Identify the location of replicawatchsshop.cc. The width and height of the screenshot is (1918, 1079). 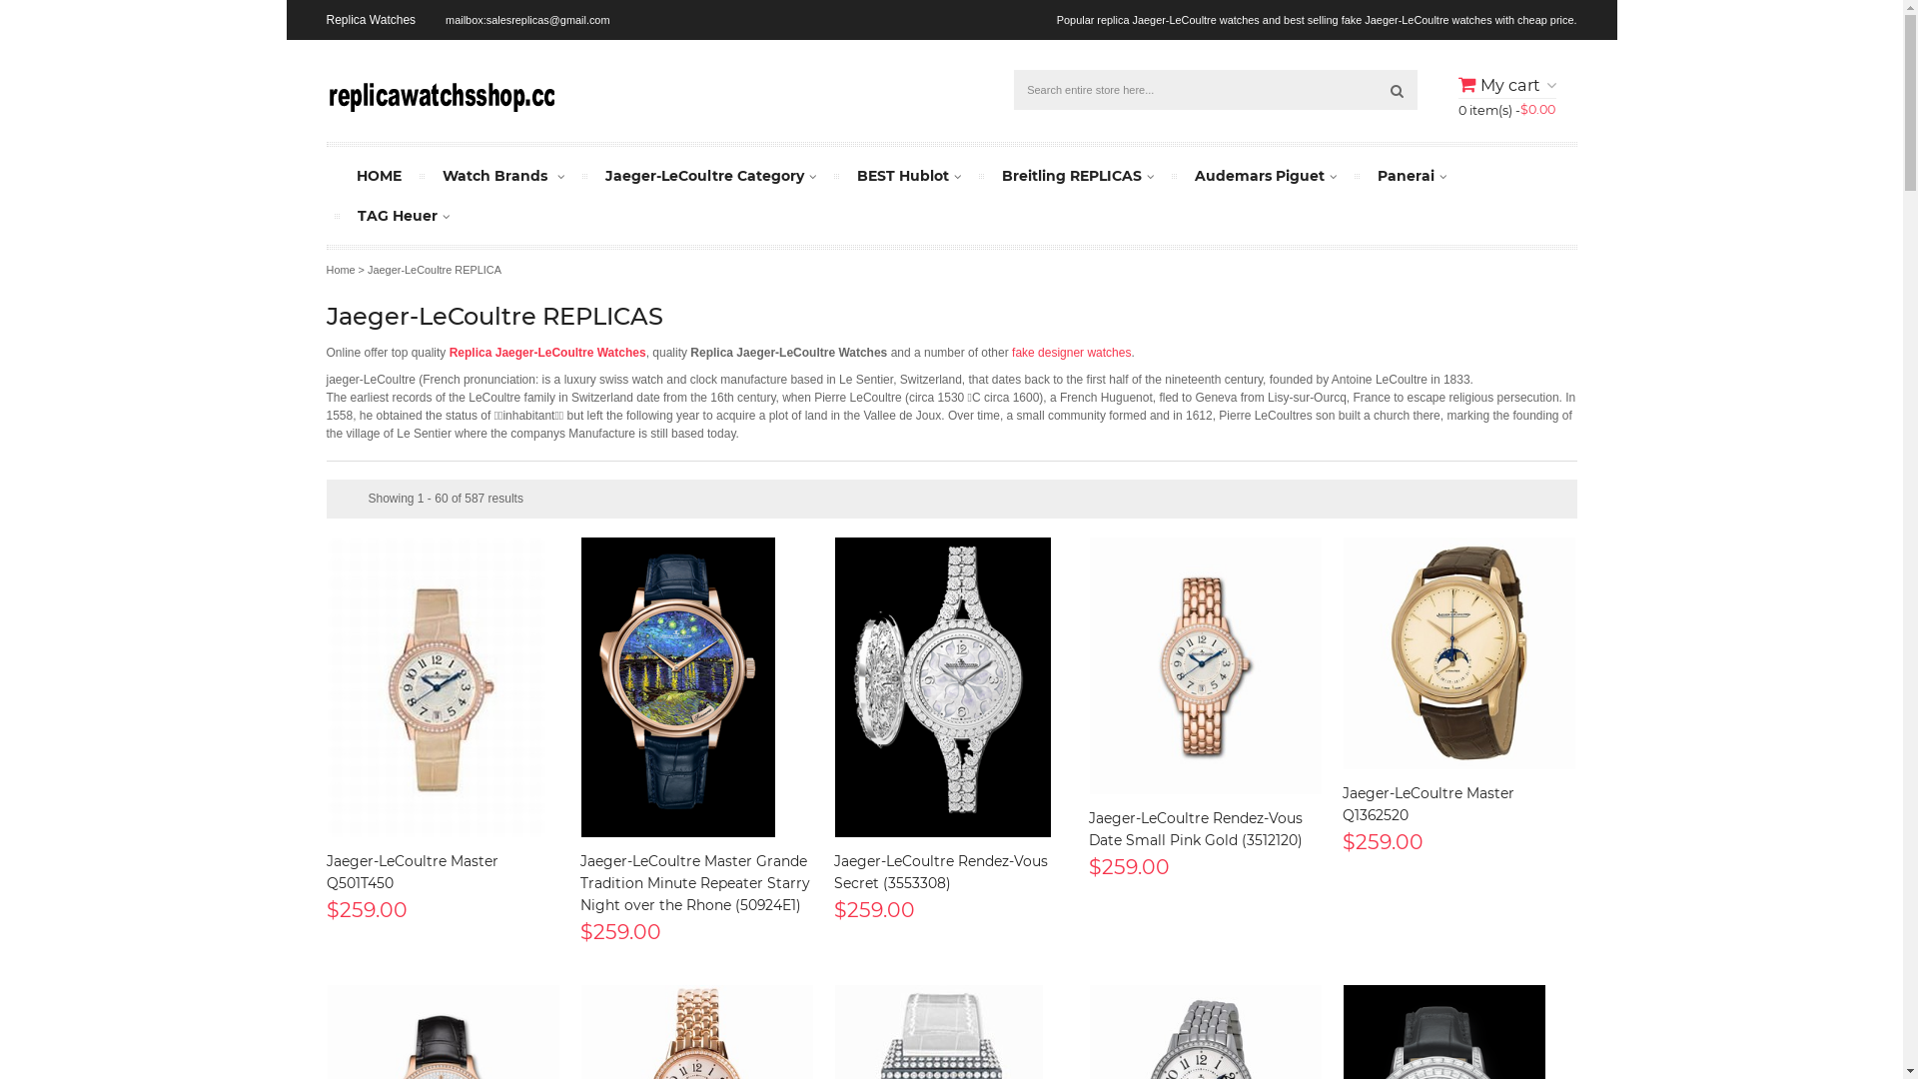
(440, 94).